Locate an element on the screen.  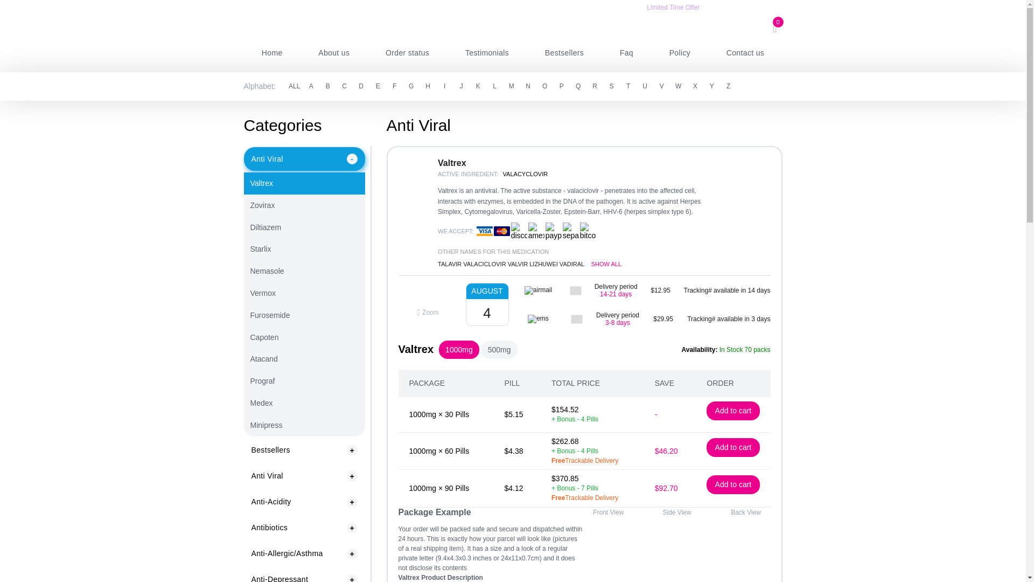
B is located at coordinates (327, 86).